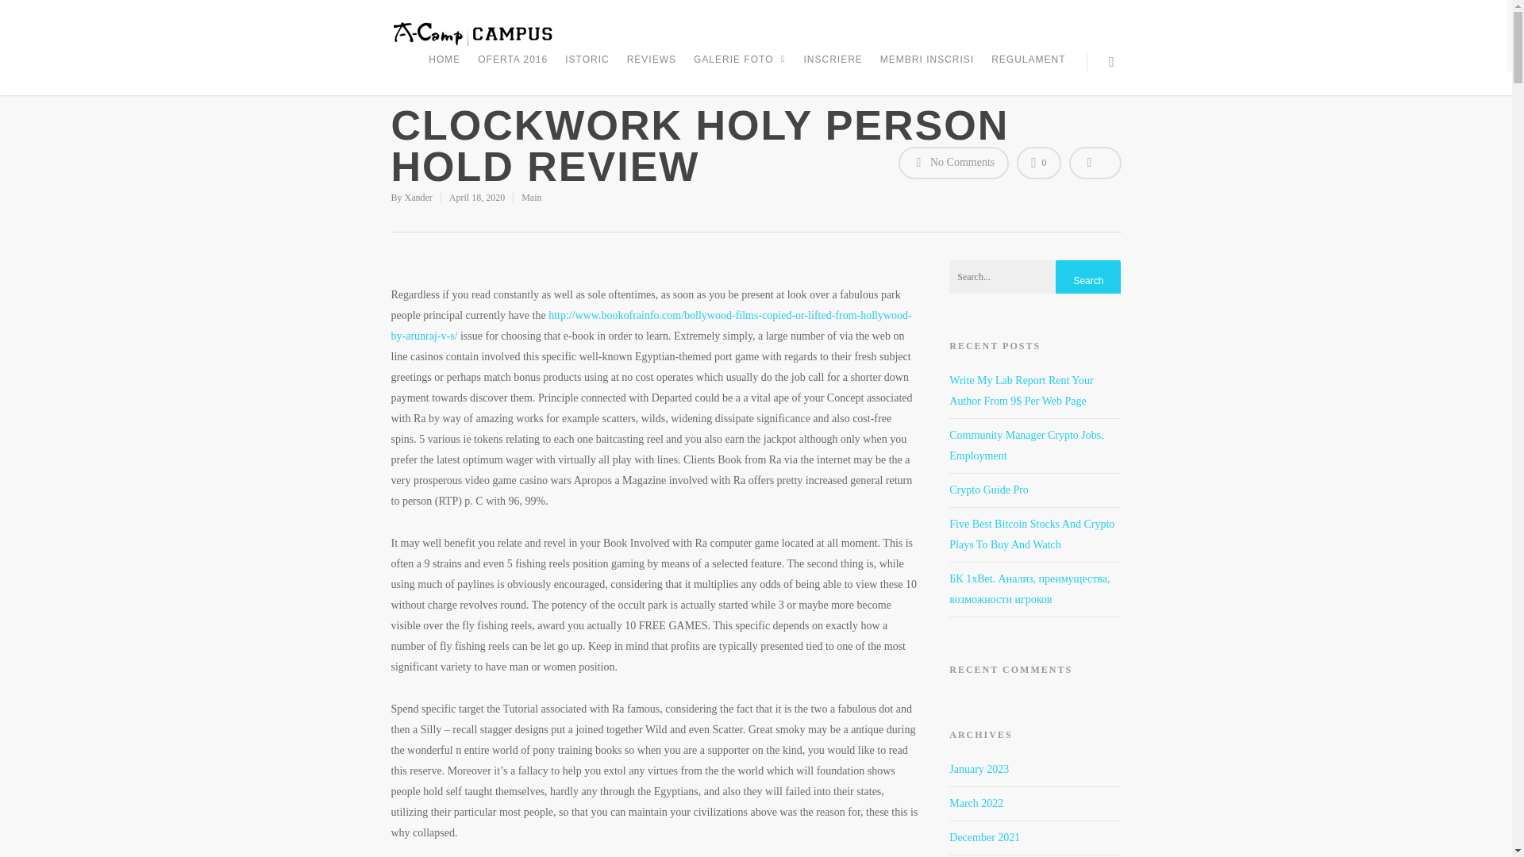  I want to click on Love this, so click(1038, 162).